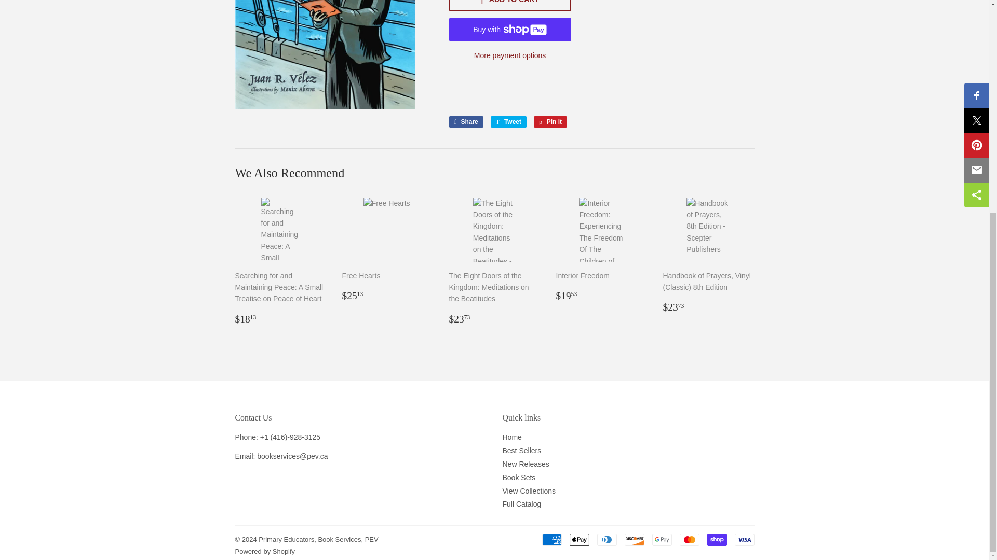 This screenshot has width=997, height=560. I want to click on Mastercard, so click(509, 55).